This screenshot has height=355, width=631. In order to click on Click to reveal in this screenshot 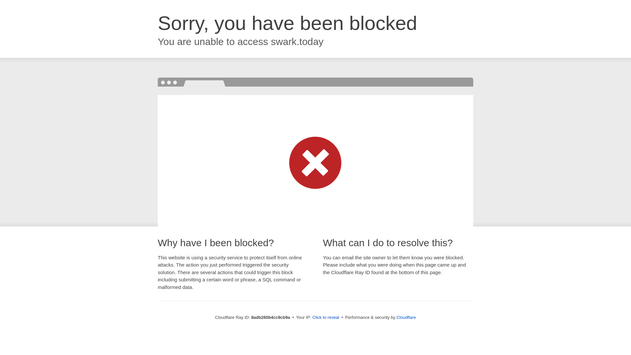, I will do `click(326, 318)`.